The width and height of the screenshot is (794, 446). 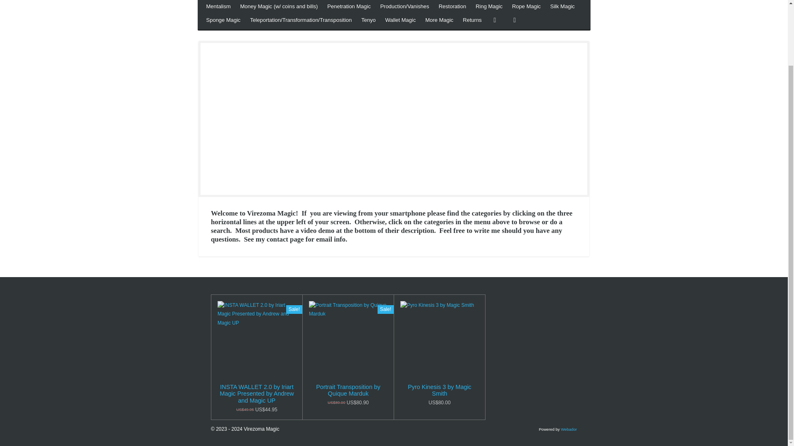 What do you see at coordinates (223, 20) in the screenshot?
I see `Sponge Magic` at bounding box center [223, 20].